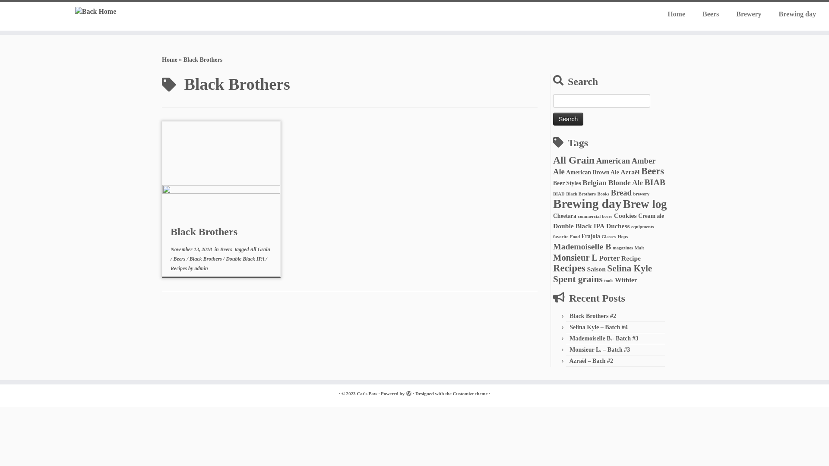 The height and width of the screenshot is (466, 829). I want to click on Beers, so click(227, 249).